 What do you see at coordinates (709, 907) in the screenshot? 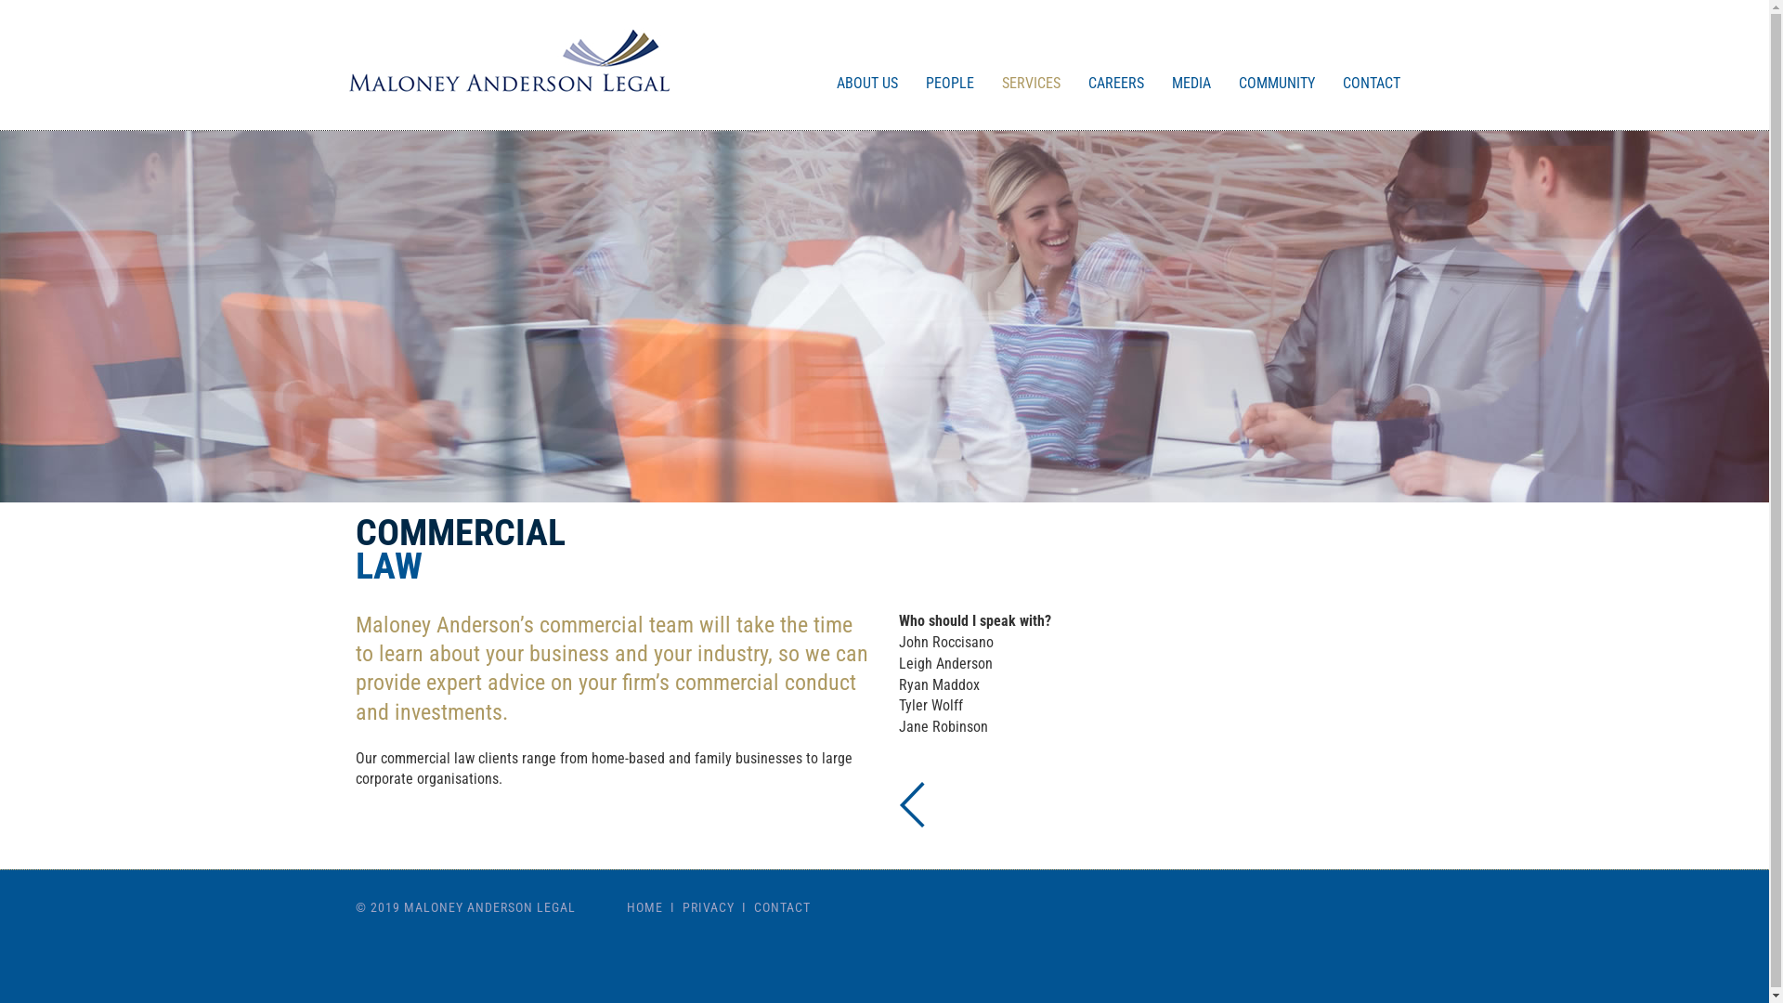
I see `PRIVACY` at bounding box center [709, 907].